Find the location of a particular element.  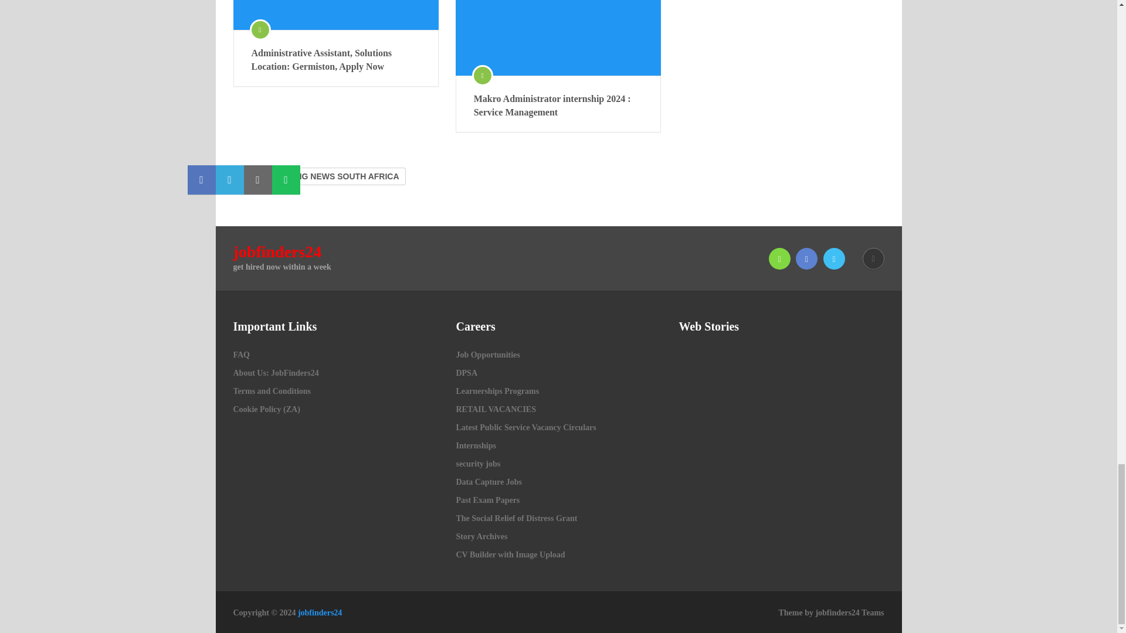

BREAKING NEWS SOUTH AFRICA is located at coordinates (331, 176).